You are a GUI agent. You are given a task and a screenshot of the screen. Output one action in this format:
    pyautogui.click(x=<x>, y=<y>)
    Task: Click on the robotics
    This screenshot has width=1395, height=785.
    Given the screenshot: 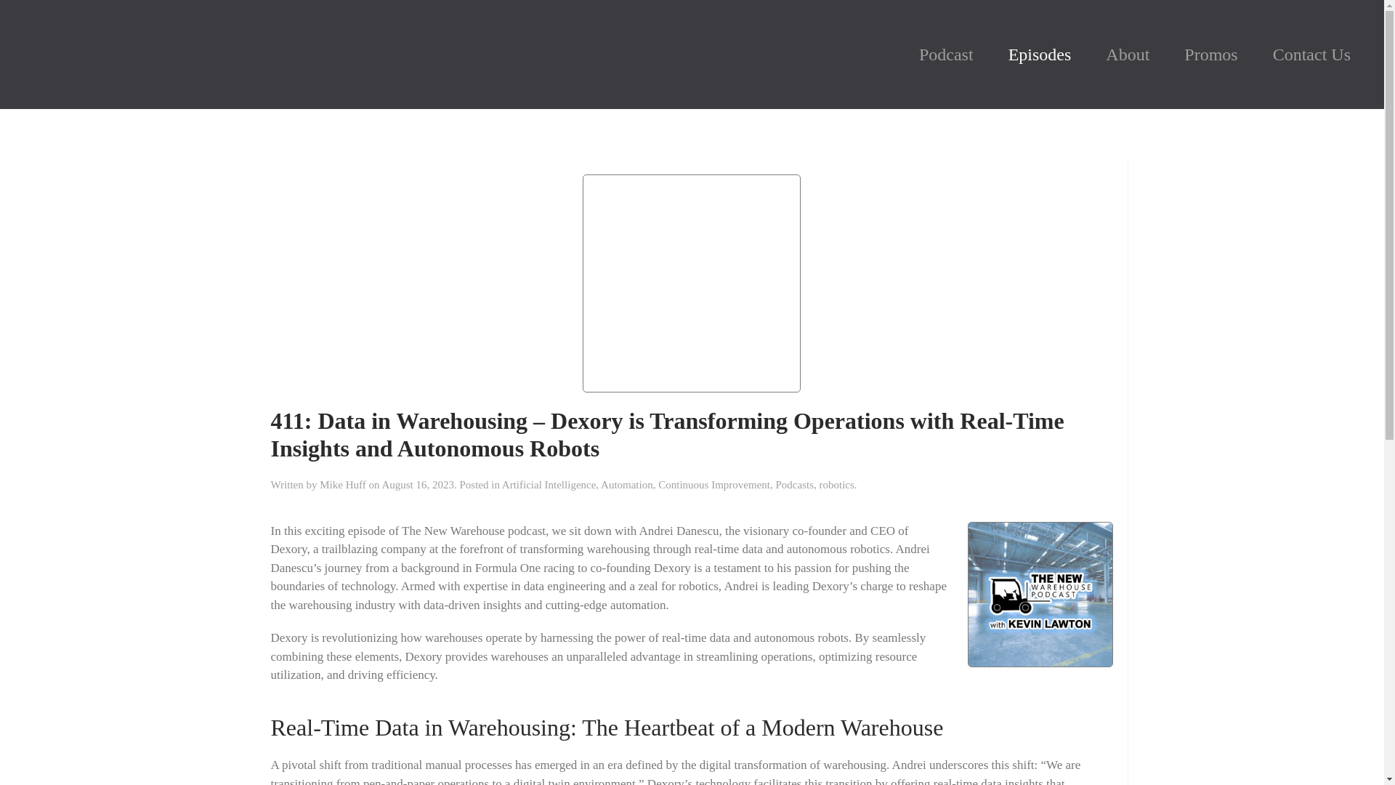 What is the action you would take?
    pyautogui.click(x=836, y=484)
    